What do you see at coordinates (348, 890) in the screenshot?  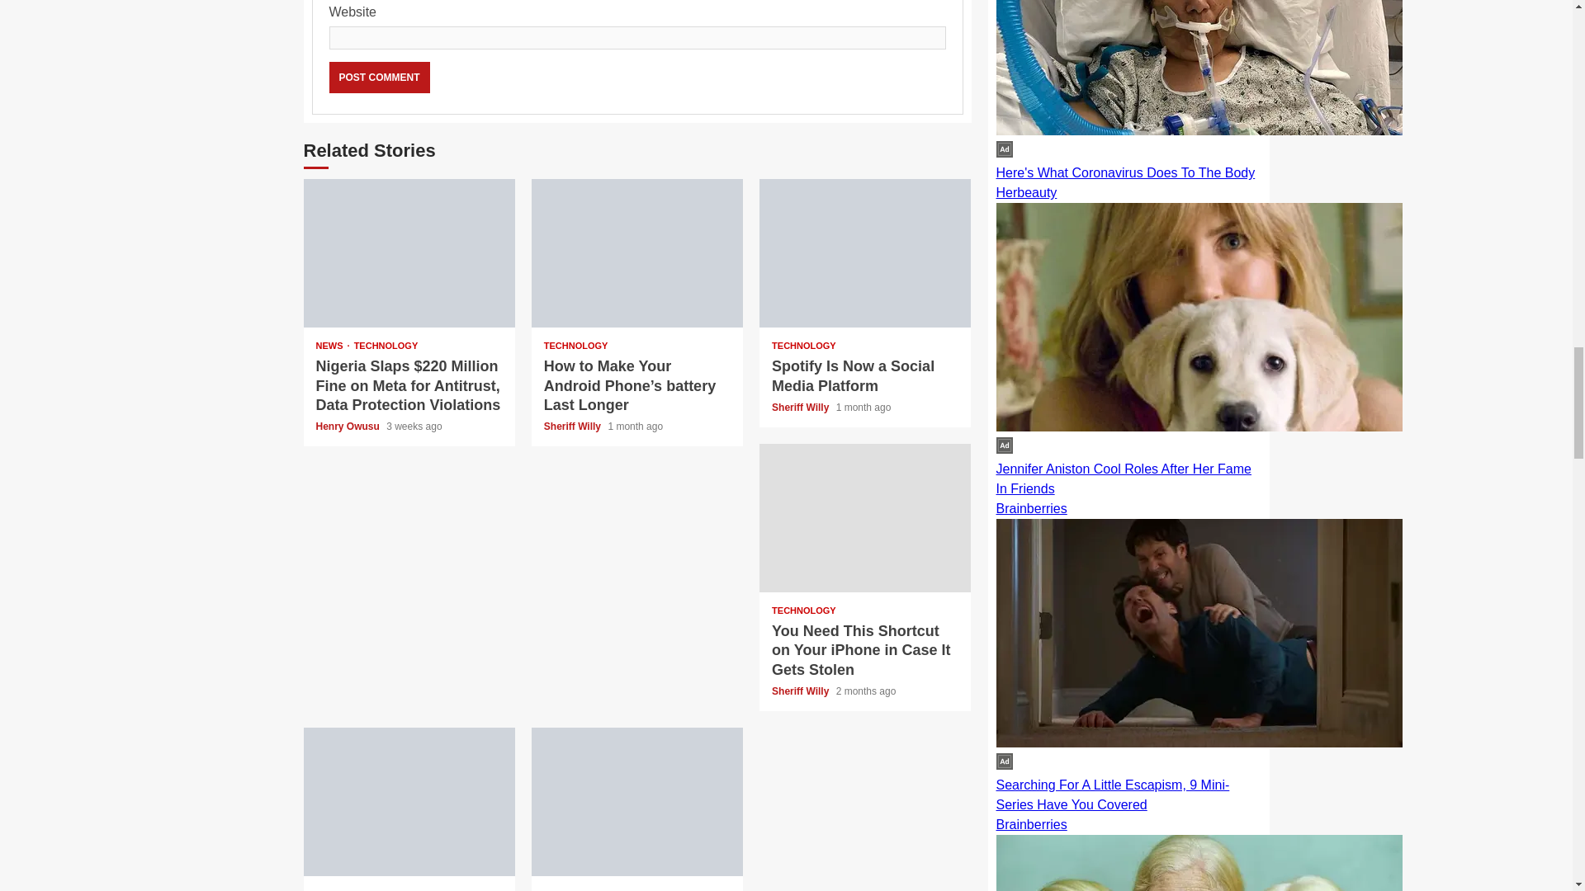 I see `TECHNOLOGY` at bounding box center [348, 890].